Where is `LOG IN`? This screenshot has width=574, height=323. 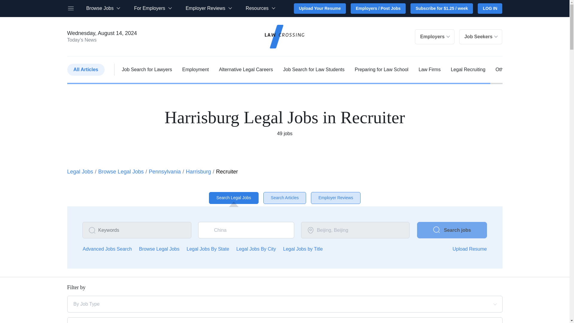 LOG IN is located at coordinates (490, 8).